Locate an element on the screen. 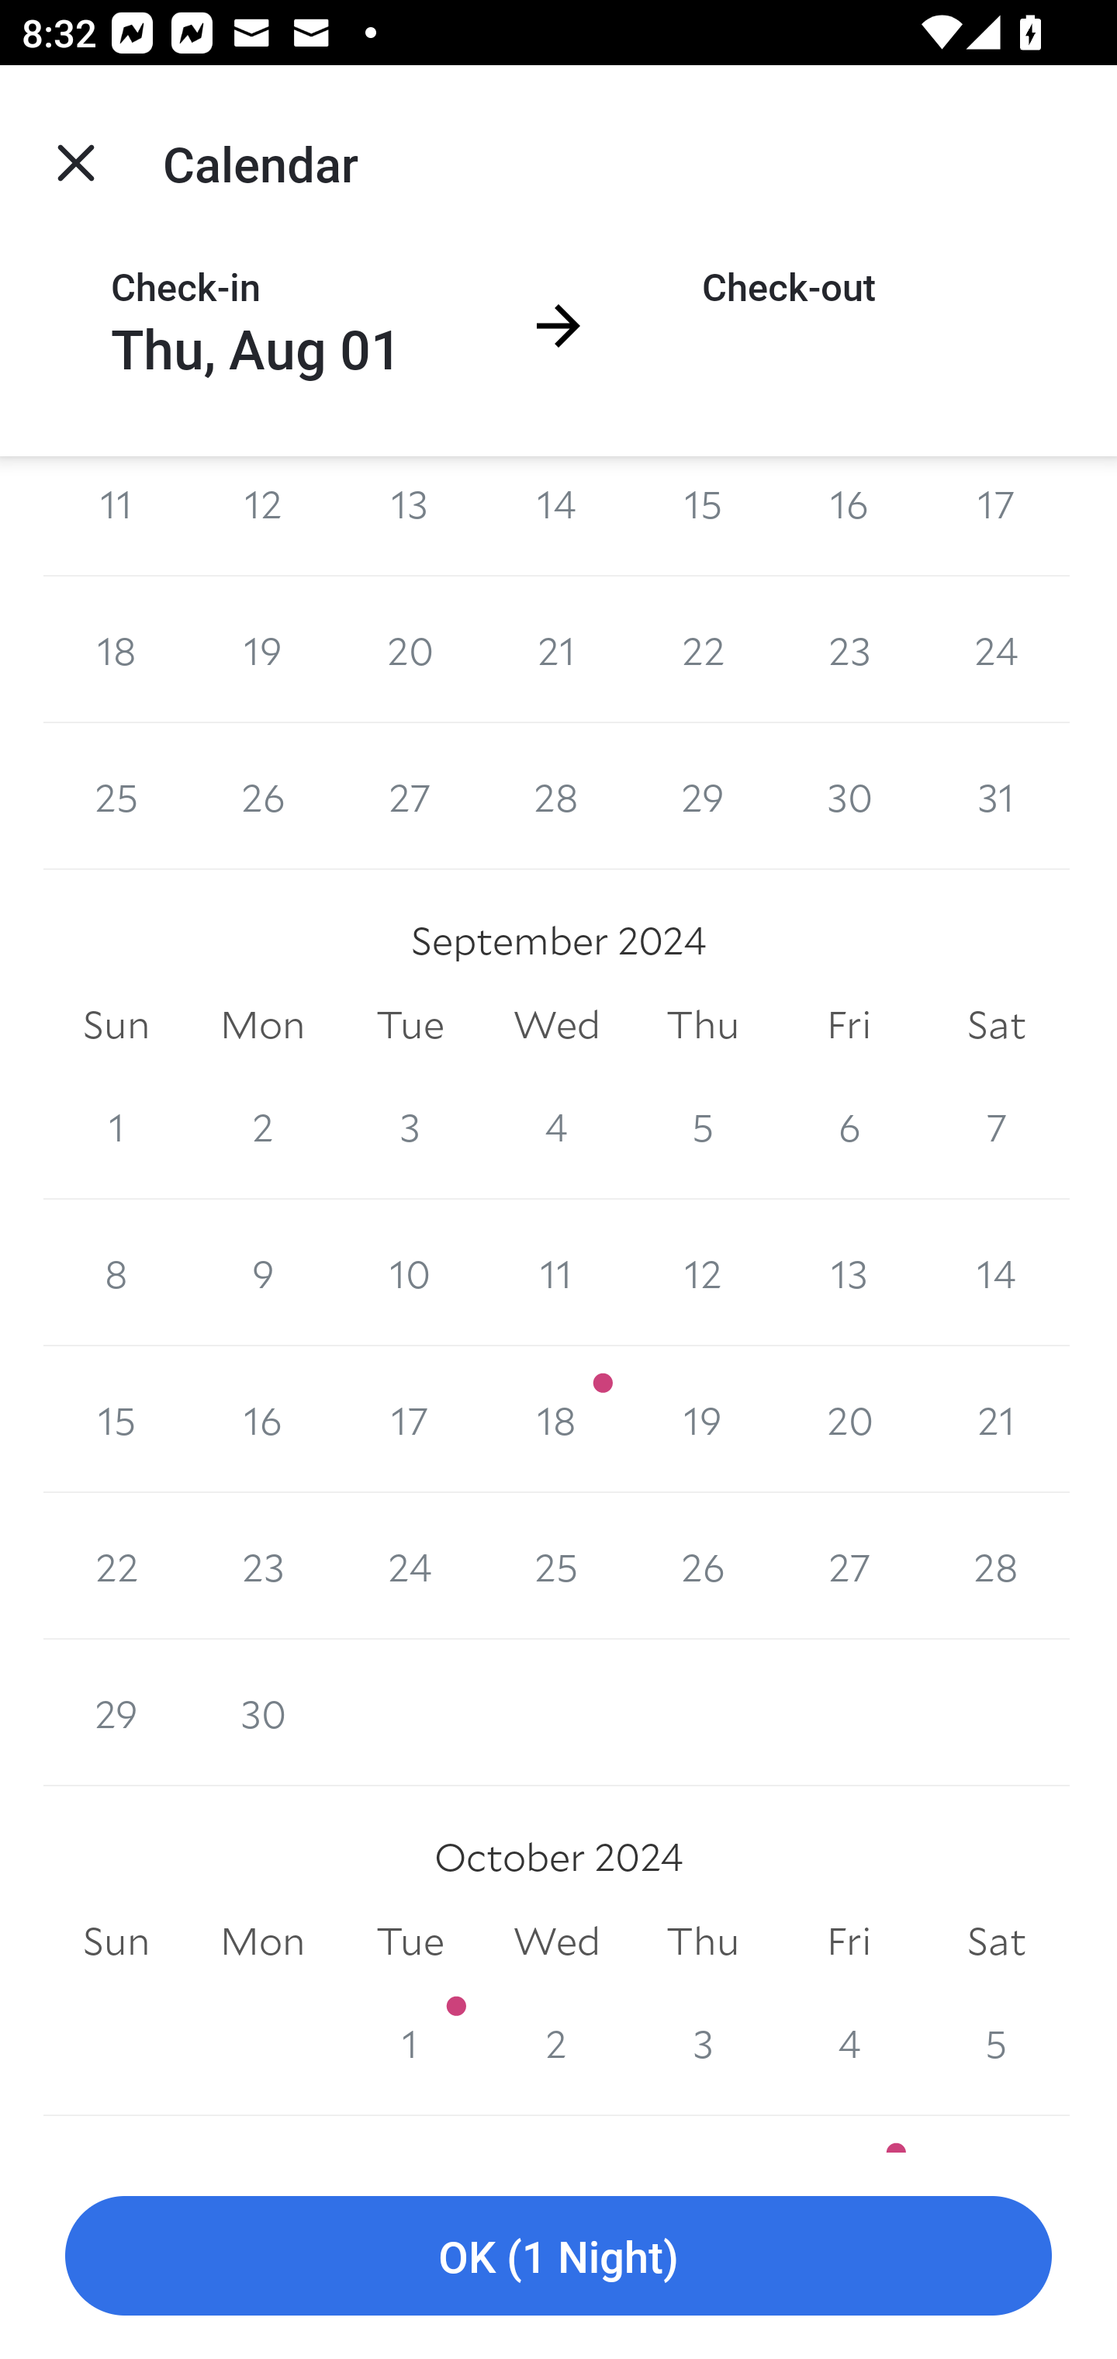 The image size is (1117, 2359). Fri is located at coordinates (849, 1024).